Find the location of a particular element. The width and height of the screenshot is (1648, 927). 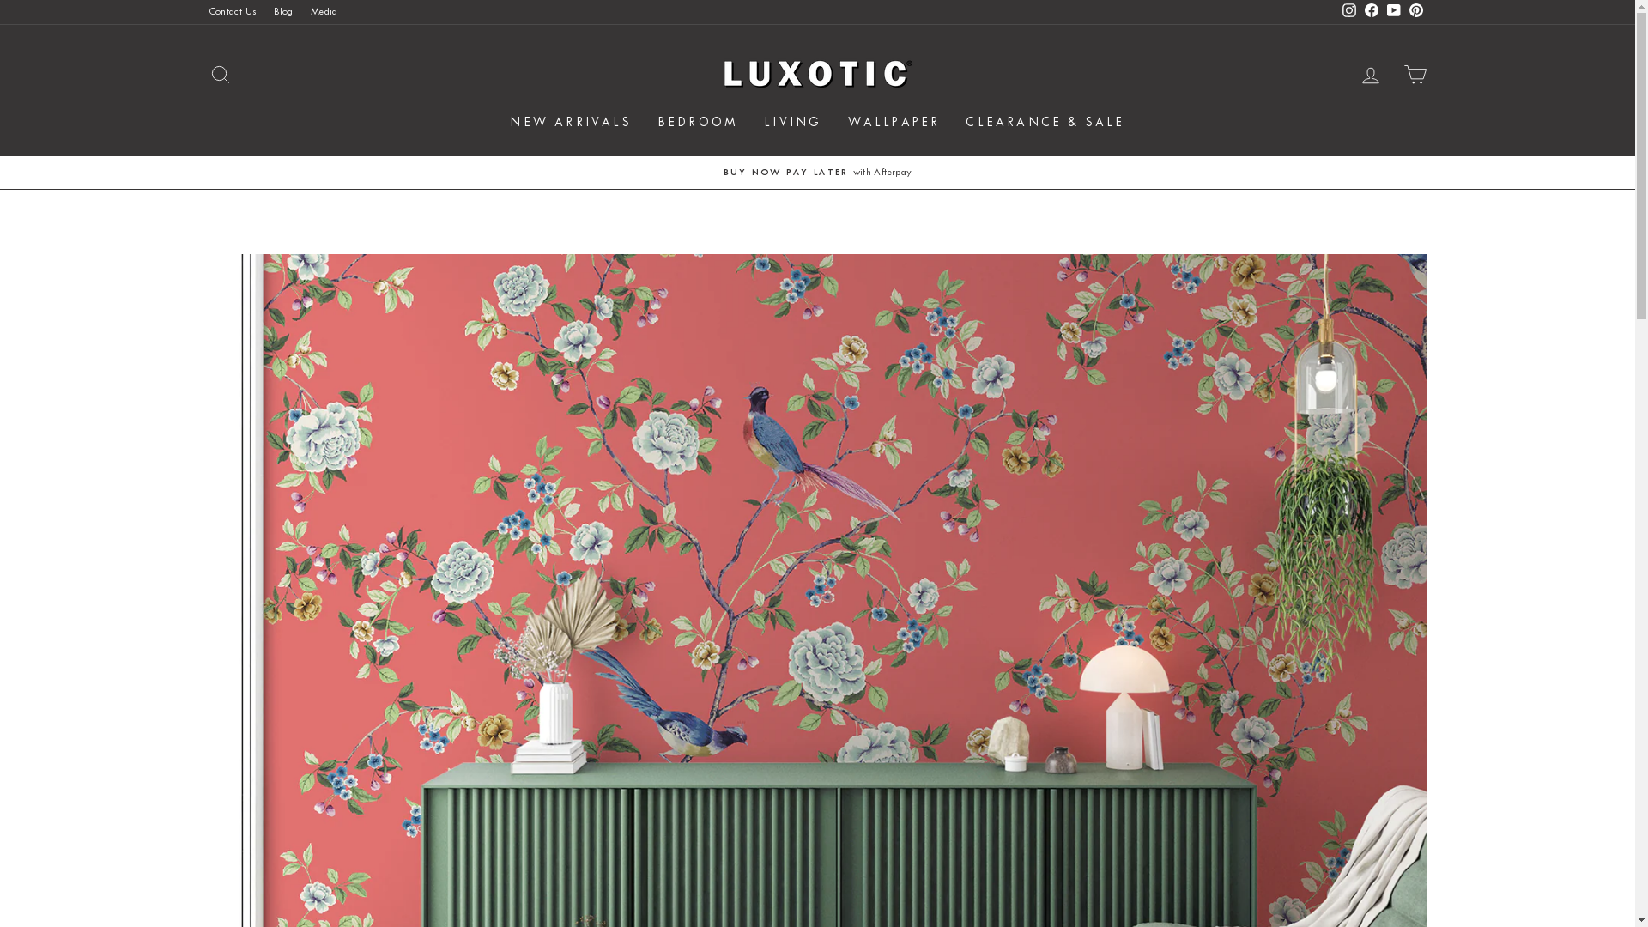

NEW ARRIVALS is located at coordinates (570, 124).